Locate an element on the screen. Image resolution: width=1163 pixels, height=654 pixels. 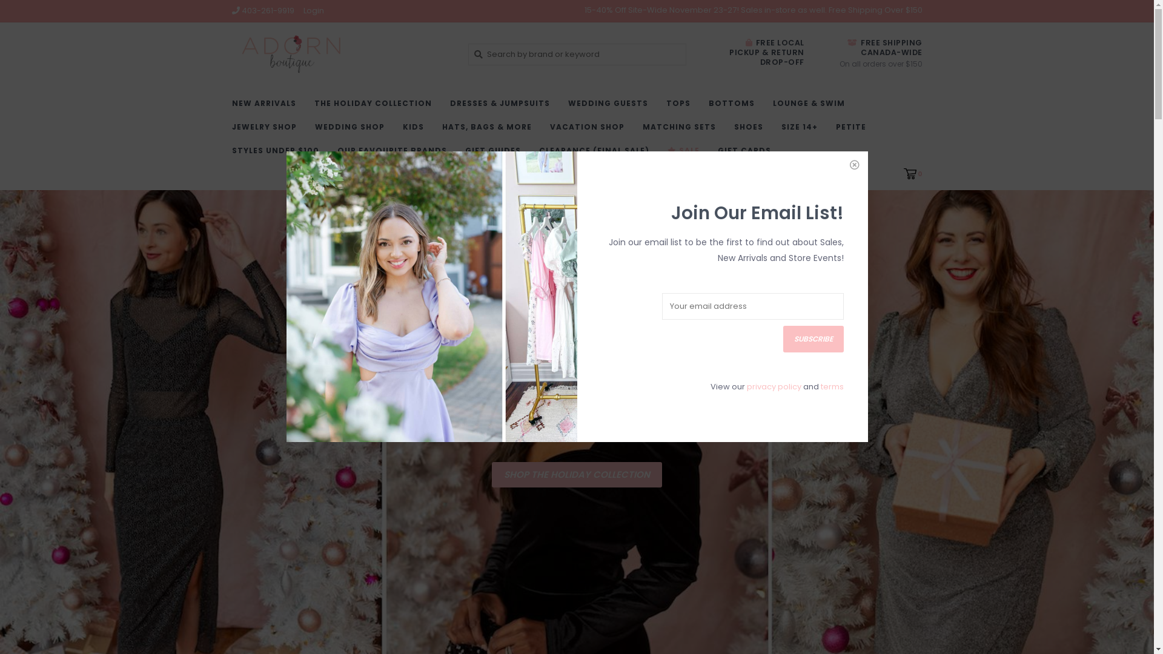
HATS, BAGS & MORE is located at coordinates (490, 131).